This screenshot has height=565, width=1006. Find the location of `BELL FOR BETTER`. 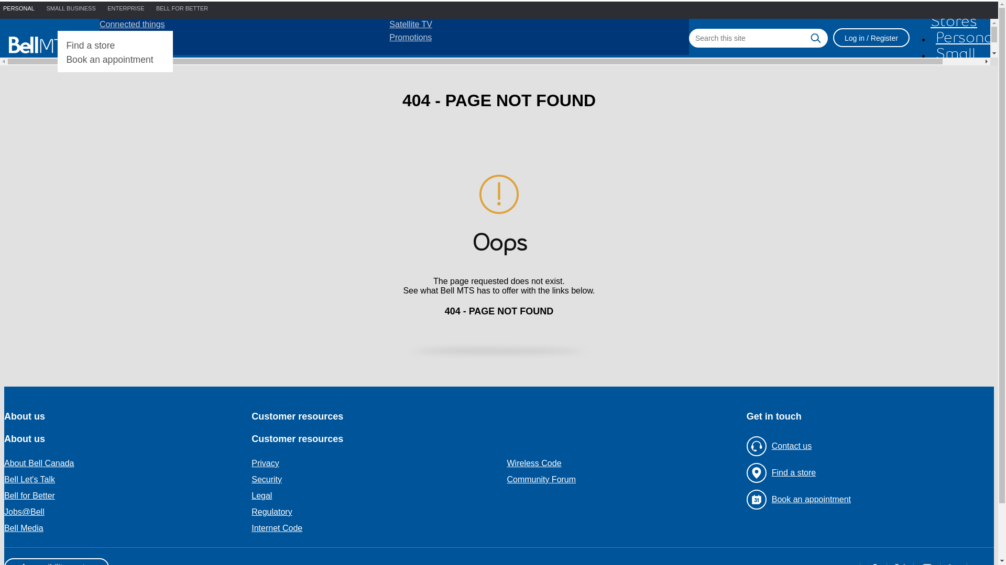

BELL FOR BETTER is located at coordinates (182, 8).